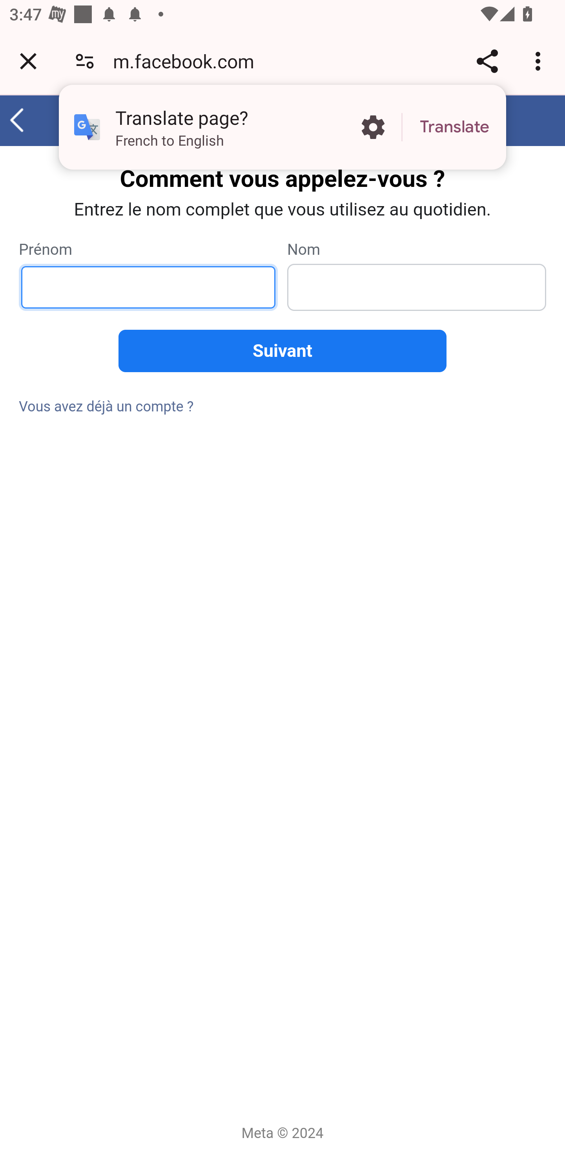  I want to click on Suivant, so click(282, 351).